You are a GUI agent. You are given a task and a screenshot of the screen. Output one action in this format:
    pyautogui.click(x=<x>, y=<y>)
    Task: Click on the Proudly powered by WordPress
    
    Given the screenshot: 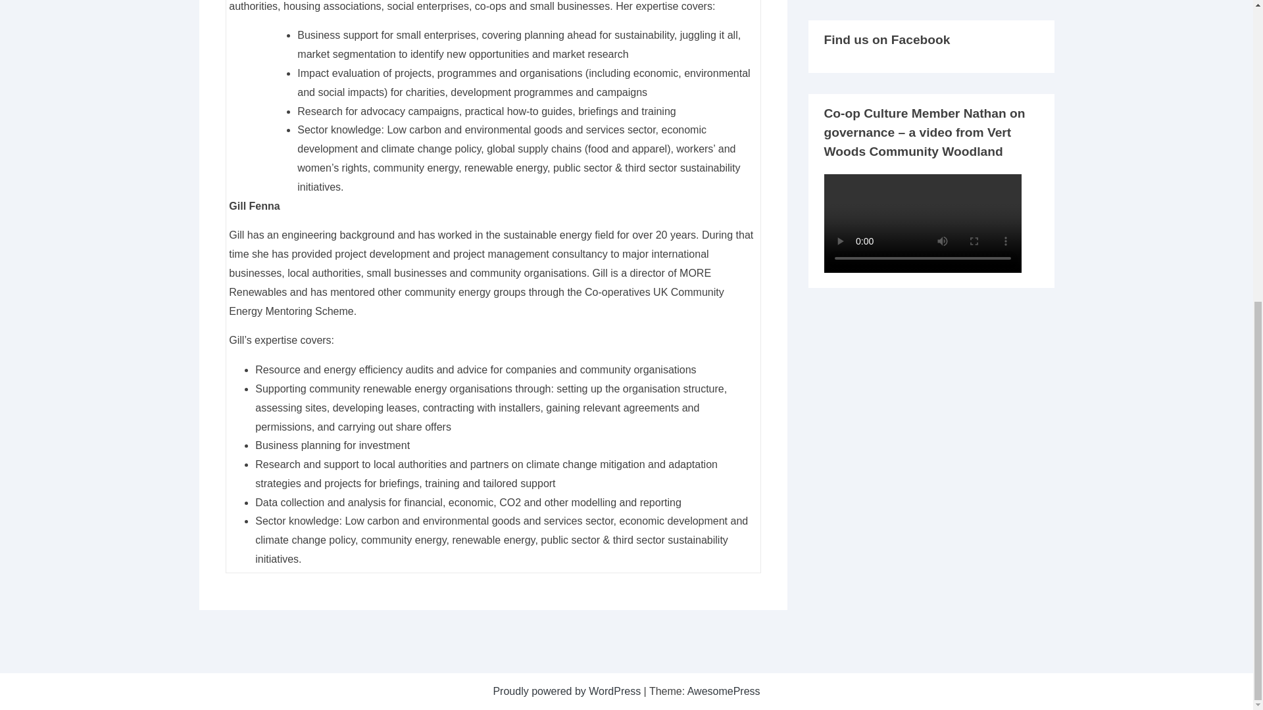 What is the action you would take?
    pyautogui.click(x=567, y=691)
    